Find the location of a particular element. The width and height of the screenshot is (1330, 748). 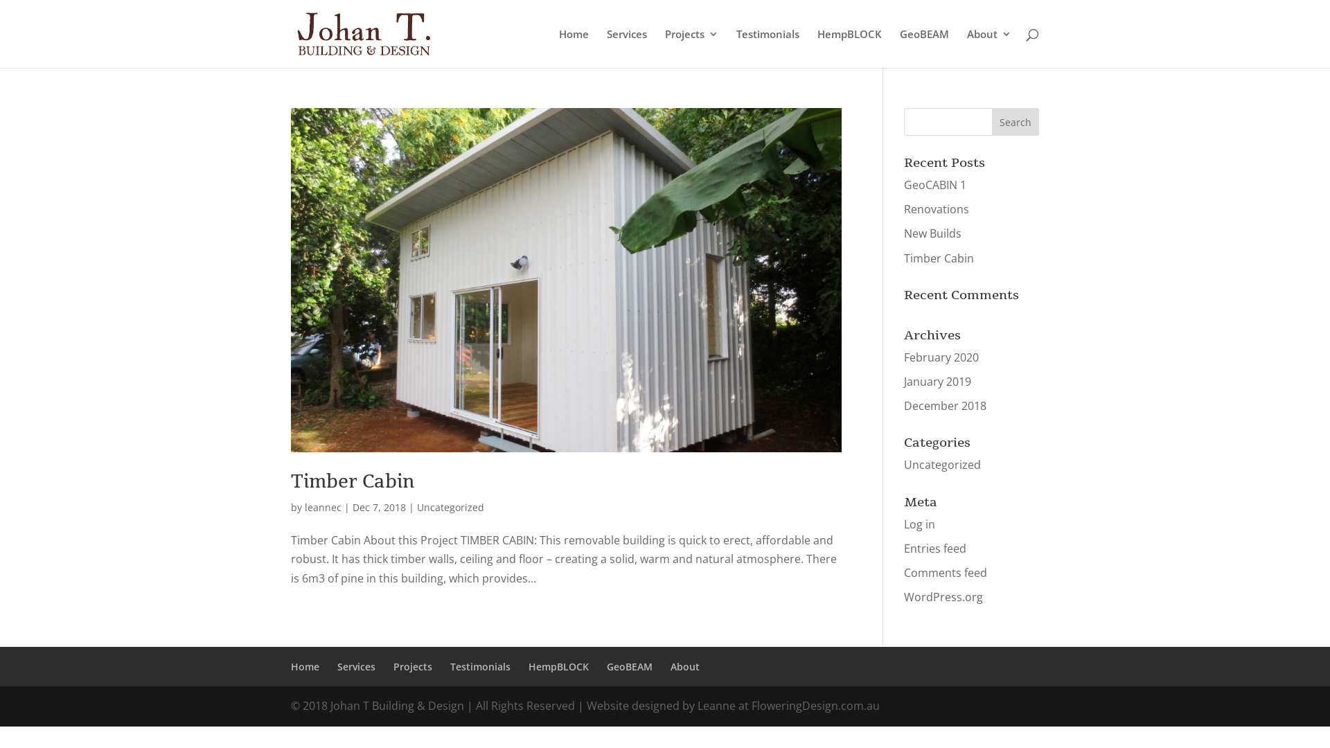

GeoCABIN 1 is located at coordinates (935, 185).